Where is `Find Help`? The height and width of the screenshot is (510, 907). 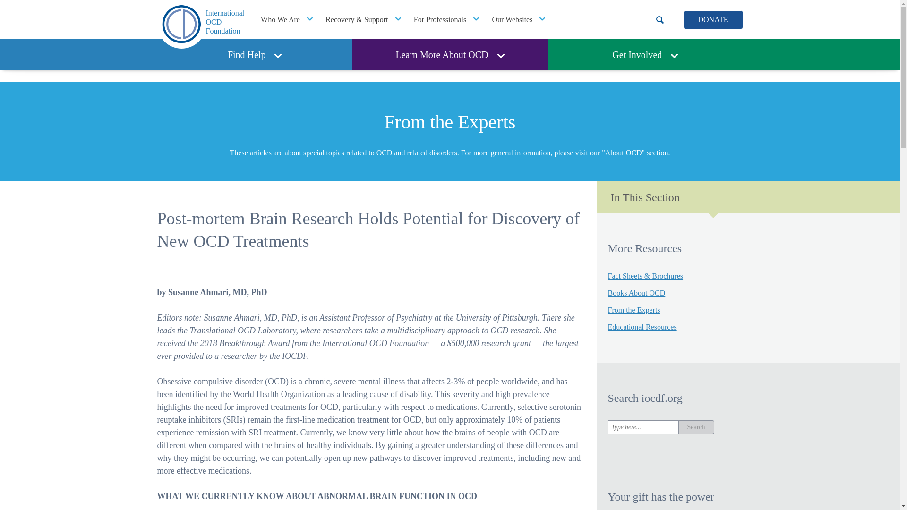
Find Help is located at coordinates (446, 20).